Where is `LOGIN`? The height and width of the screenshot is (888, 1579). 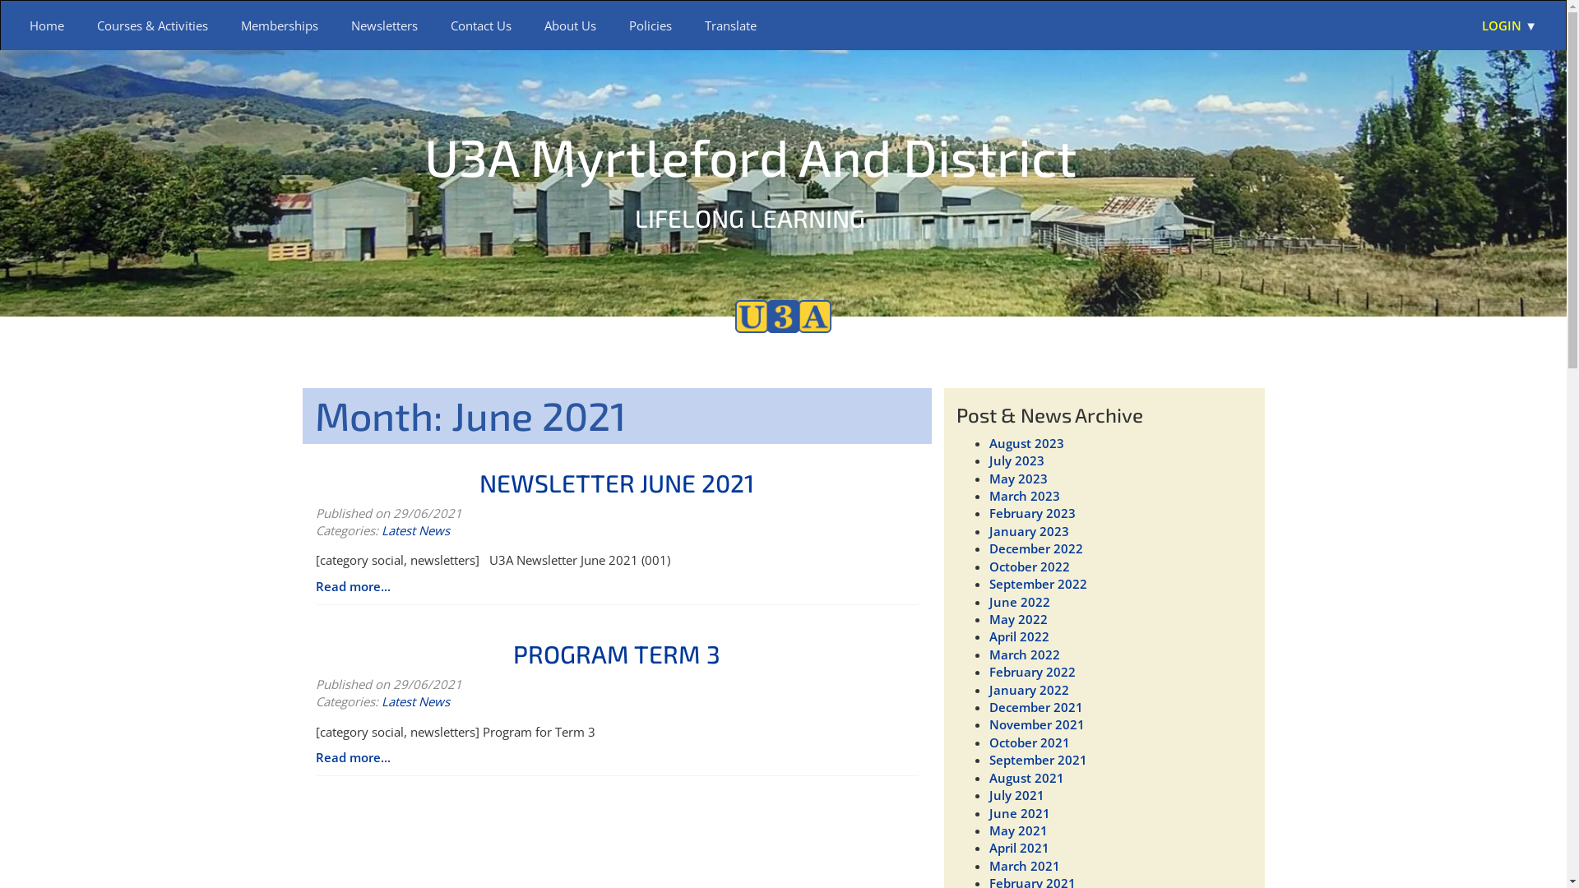 LOGIN is located at coordinates (1510, 25).